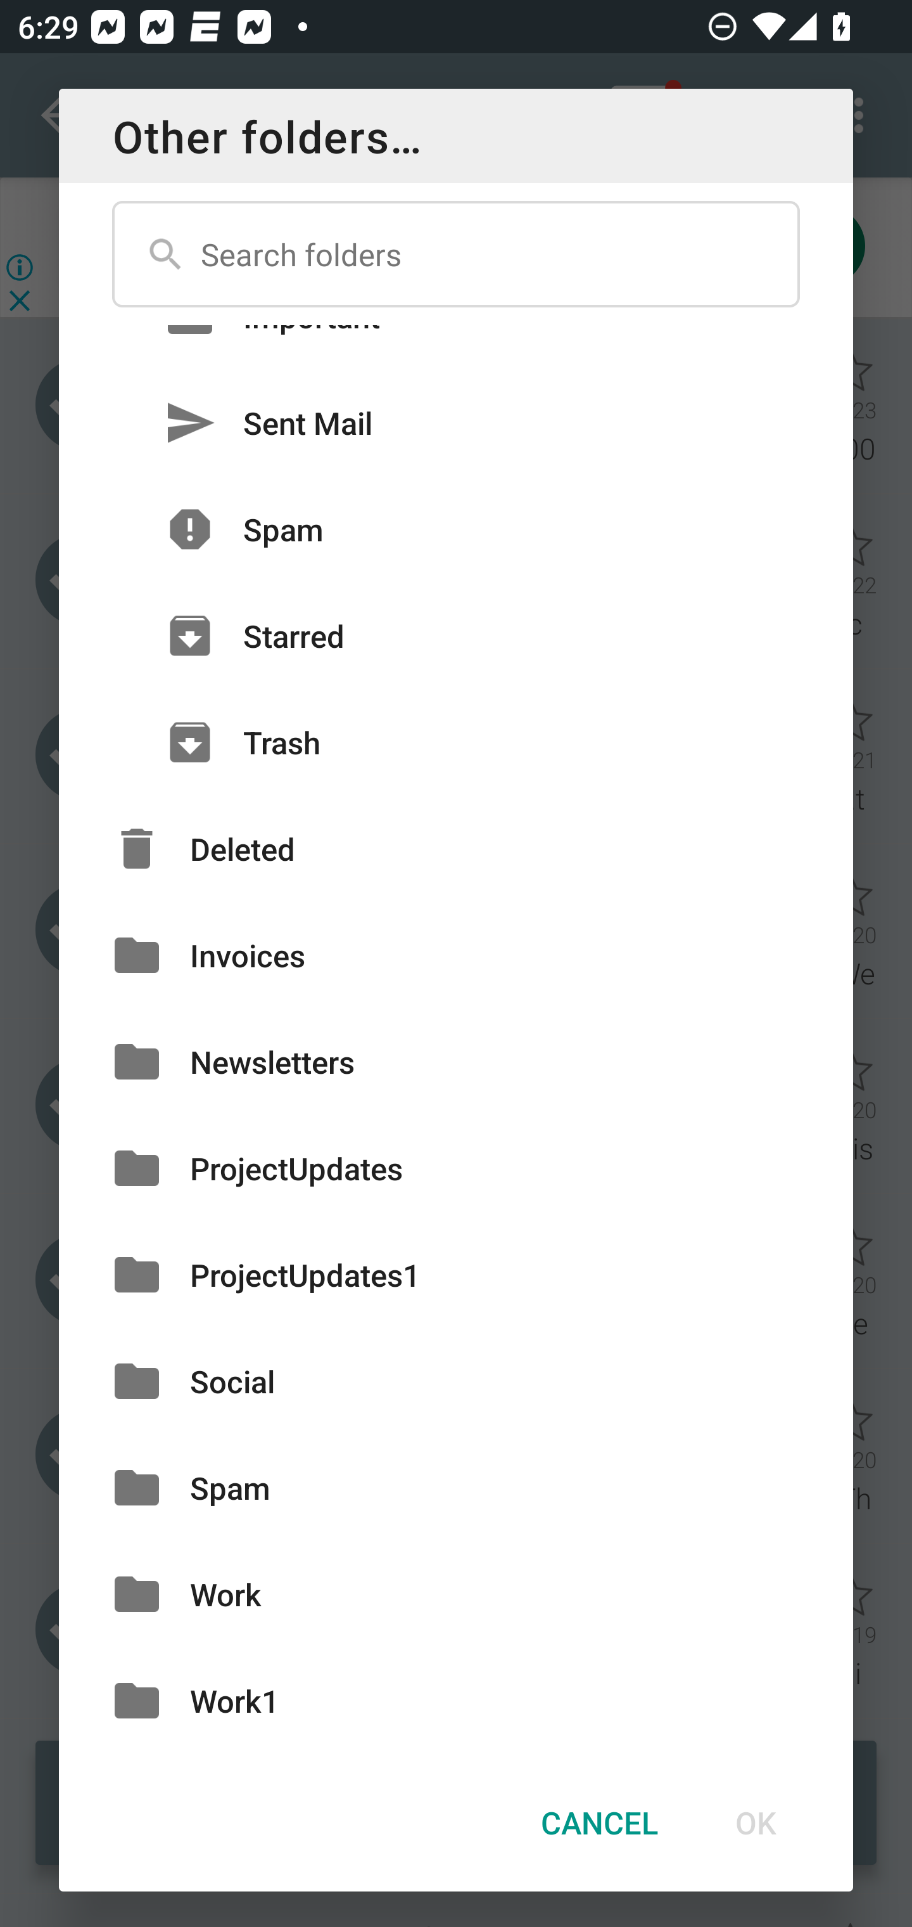  Describe the element at coordinates (456, 1595) in the screenshot. I see `Work` at that location.